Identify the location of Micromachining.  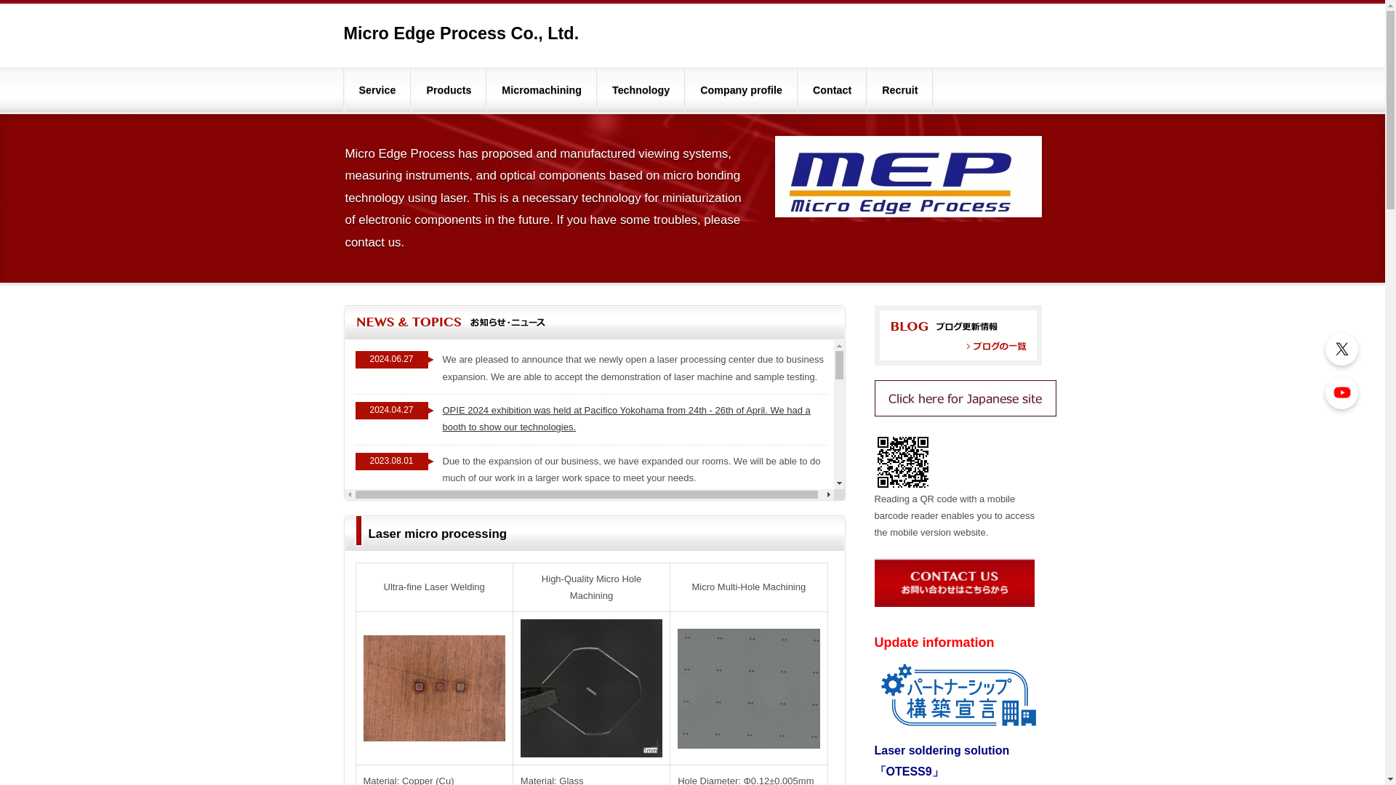
(541, 90).